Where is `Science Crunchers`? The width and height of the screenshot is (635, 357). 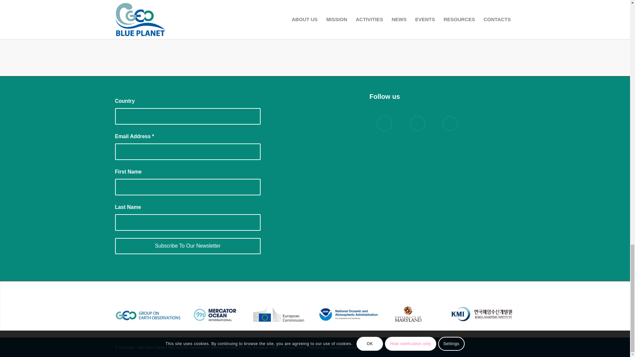 Science Crunchers is located at coordinates (344, 347).